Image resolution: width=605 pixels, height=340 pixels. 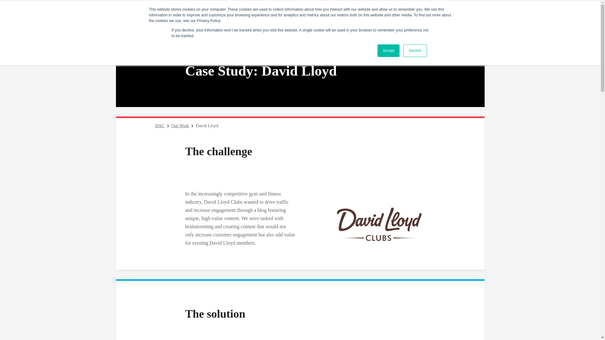 What do you see at coordinates (372, 10) in the screenshot?
I see `Careers` at bounding box center [372, 10].